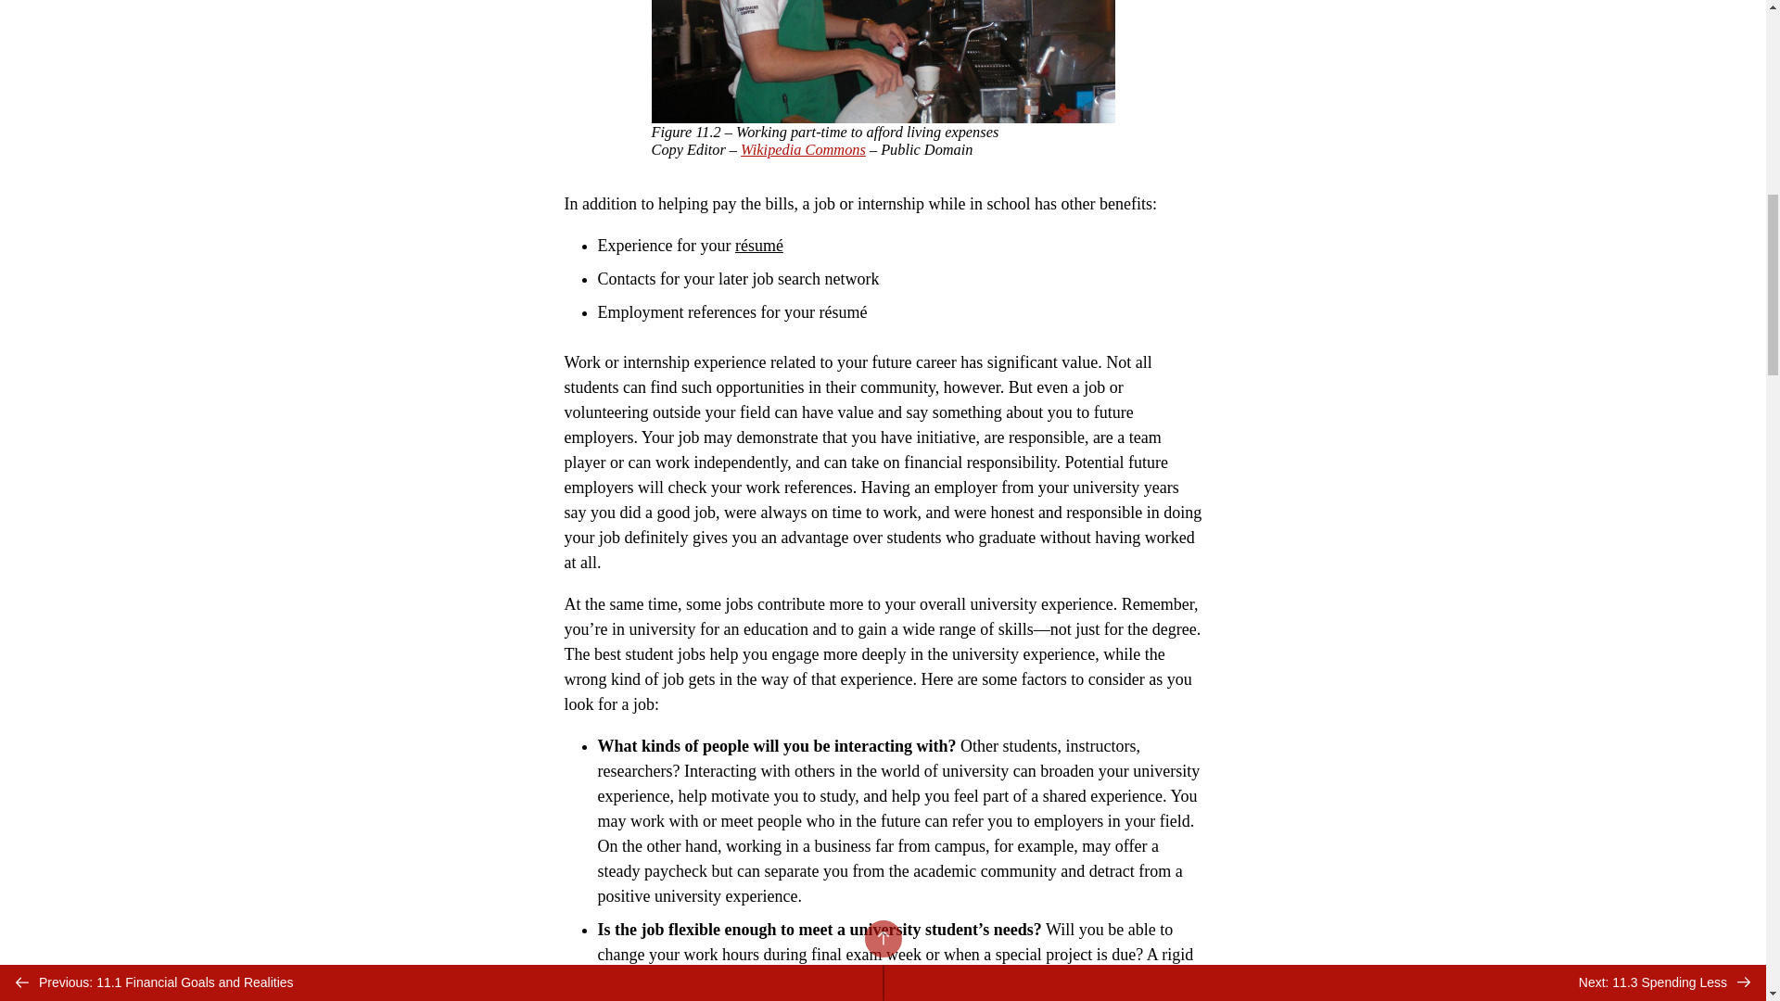 This screenshot has width=1780, height=1001. What do you see at coordinates (803, 149) in the screenshot?
I see `Wikipedia Commons` at bounding box center [803, 149].